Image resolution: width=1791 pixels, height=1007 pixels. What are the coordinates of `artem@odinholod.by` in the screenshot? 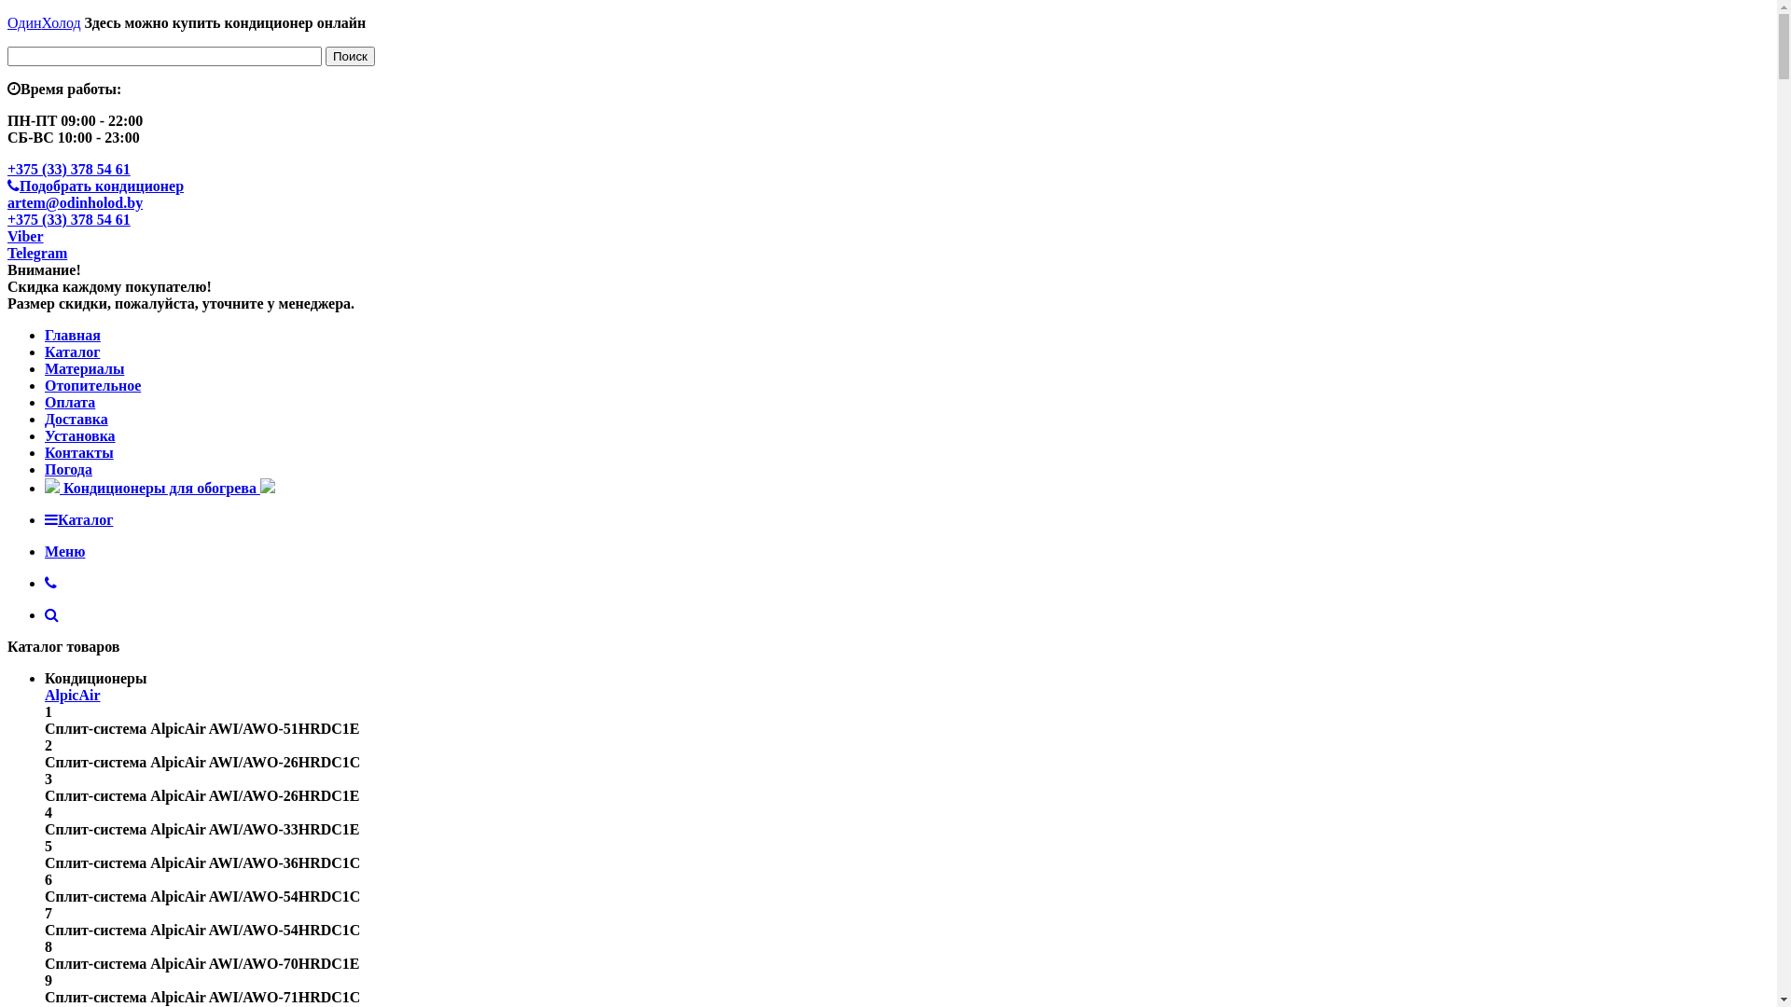 It's located at (75, 203).